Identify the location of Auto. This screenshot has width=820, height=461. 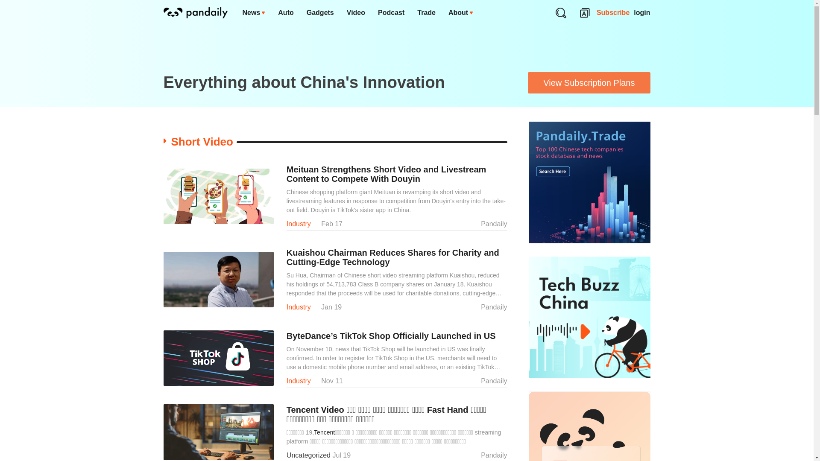
(285, 13).